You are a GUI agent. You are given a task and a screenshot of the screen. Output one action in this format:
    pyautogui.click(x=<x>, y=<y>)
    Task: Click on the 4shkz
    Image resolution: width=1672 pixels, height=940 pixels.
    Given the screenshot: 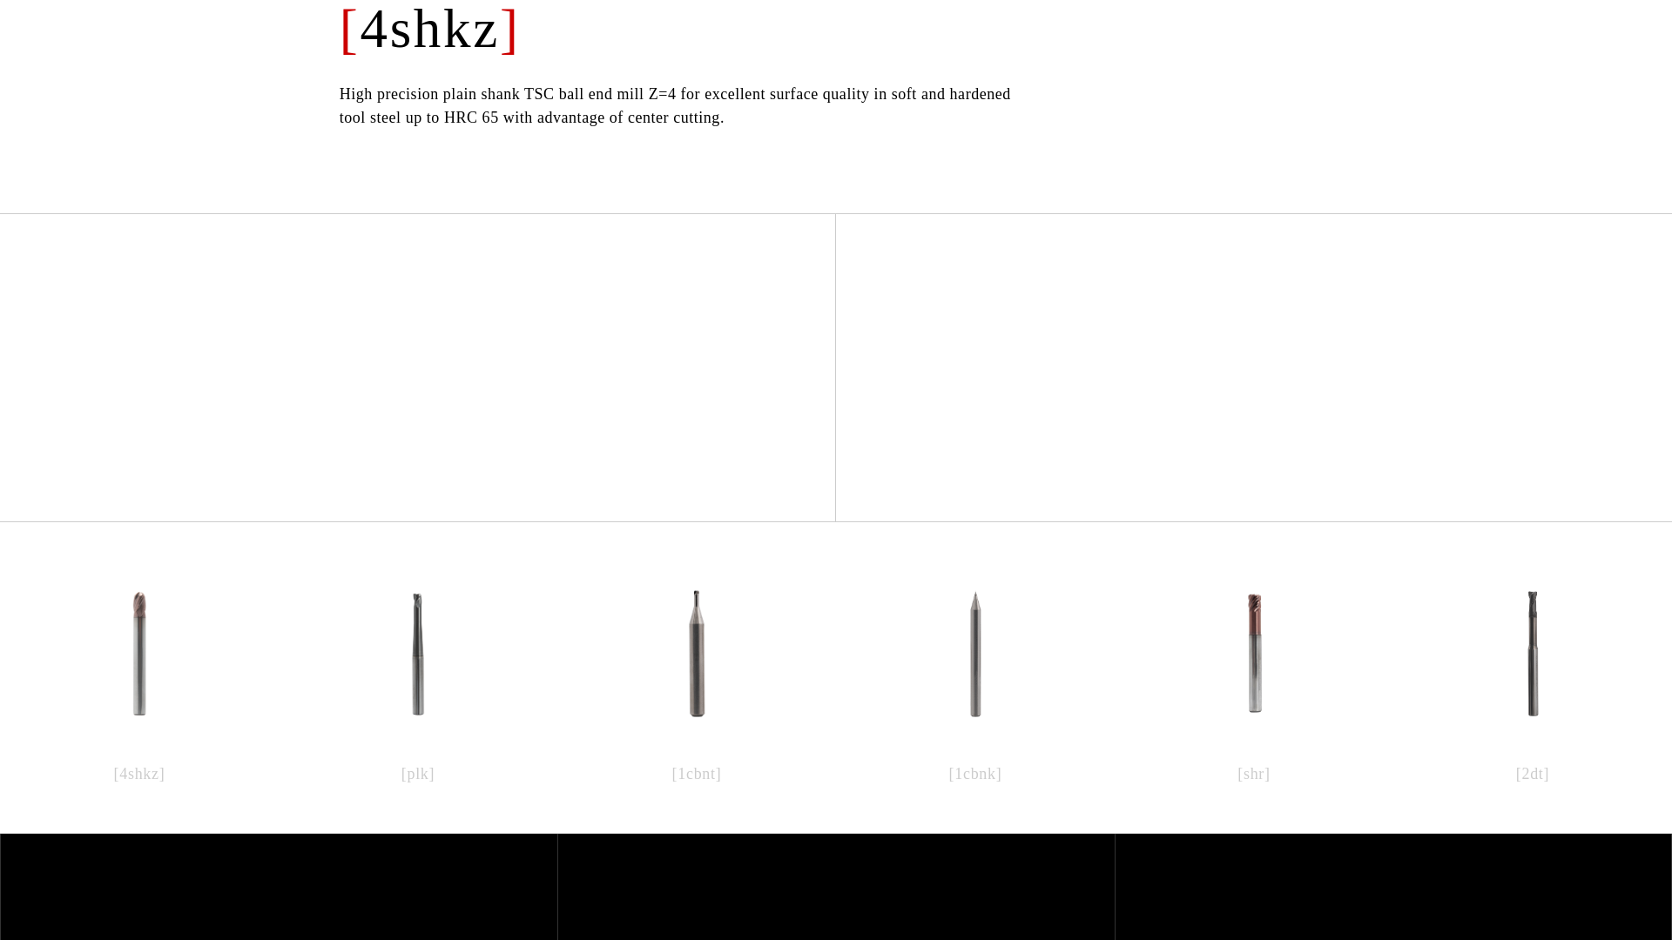 What is the action you would take?
    pyautogui.click(x=429, y=30)
    